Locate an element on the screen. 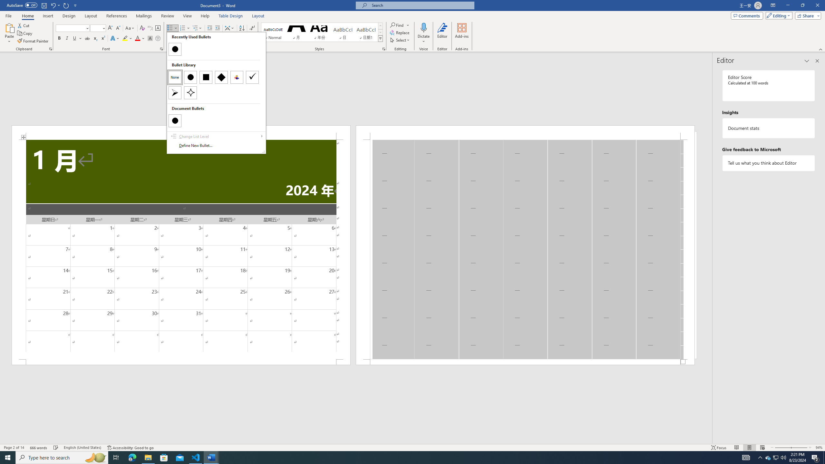  Start is located at coordinates (8, 458).